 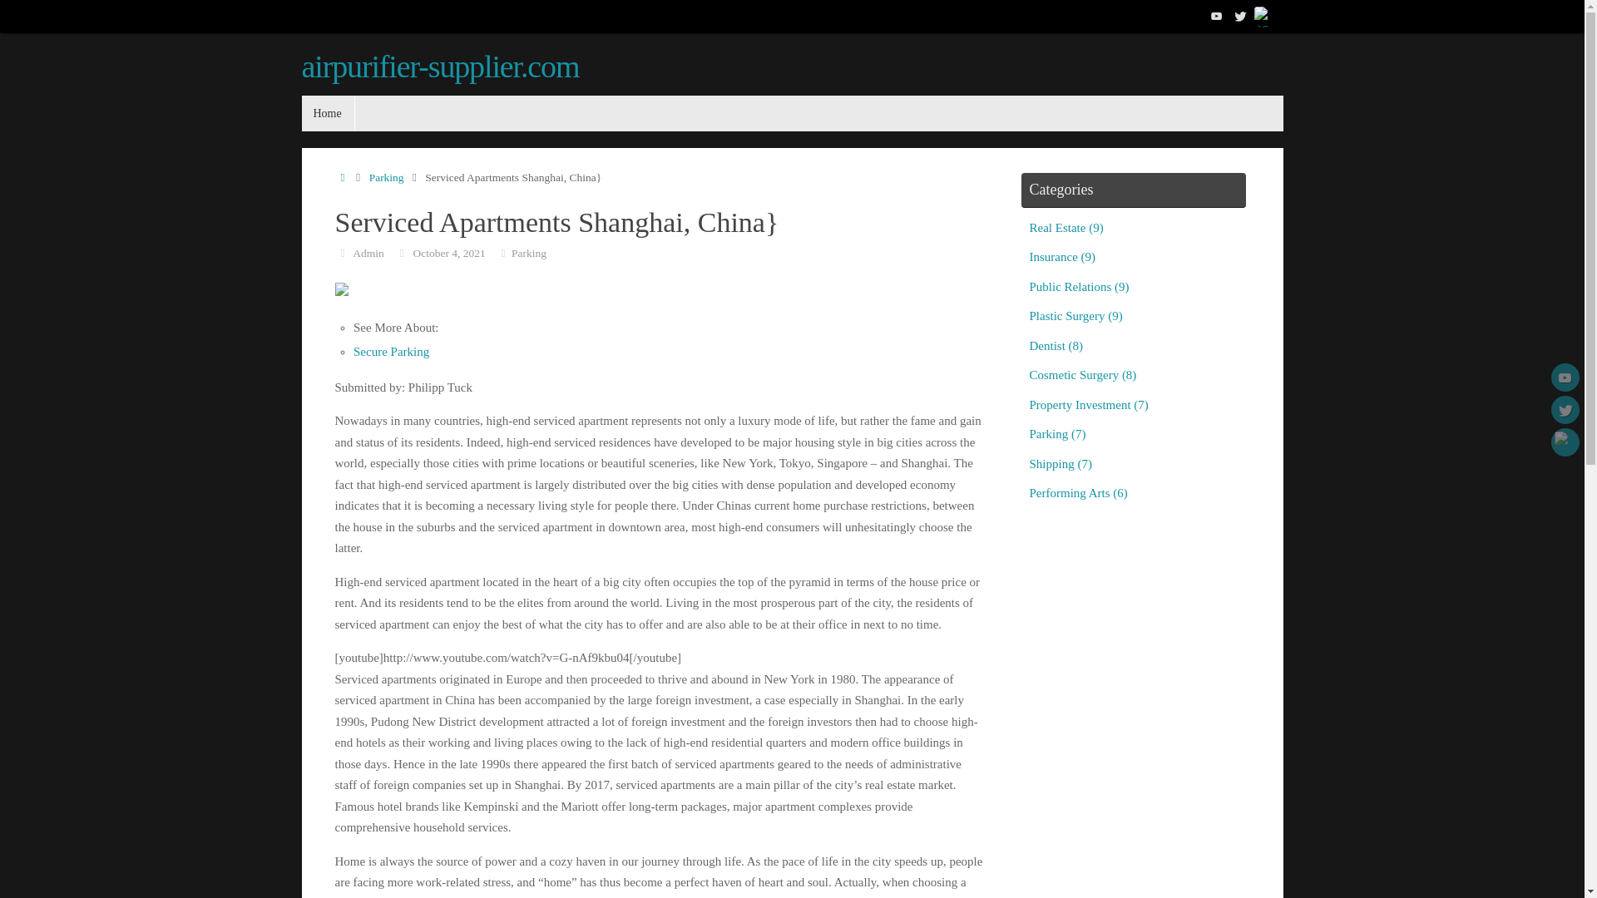 What do you see at coordinates (368, 252) in the screenshot?
I see `View all posts by Admin` at bounding box center [368, 252].